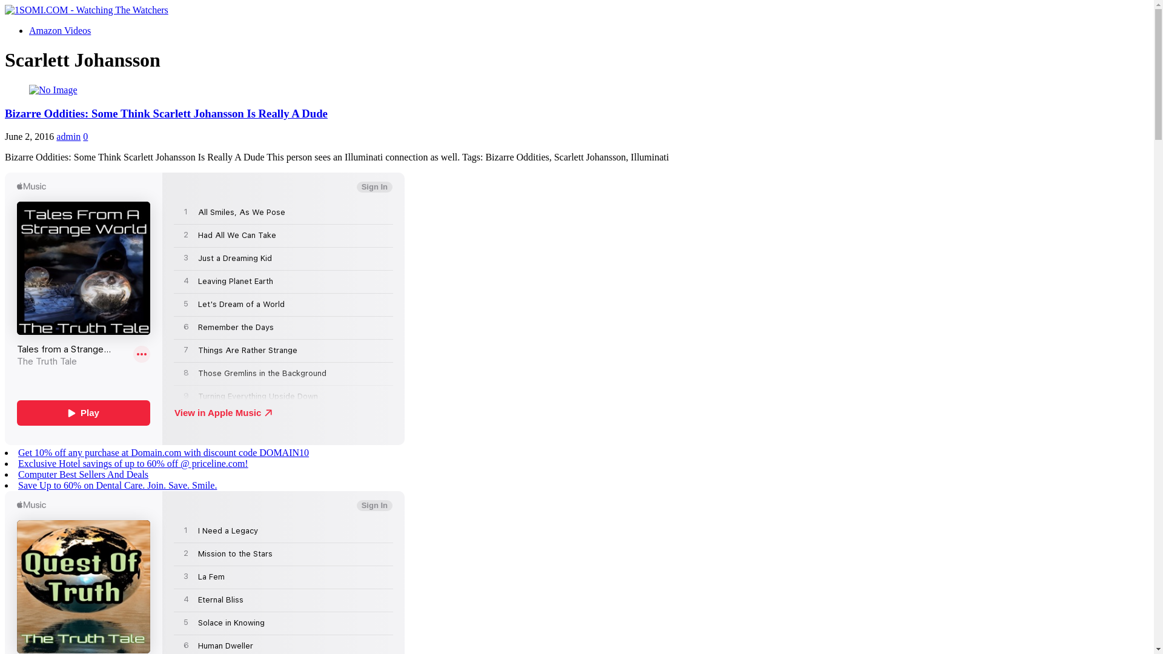 This screenshot has height=654, width=1163. I want to click on admin, so click(68, 137).